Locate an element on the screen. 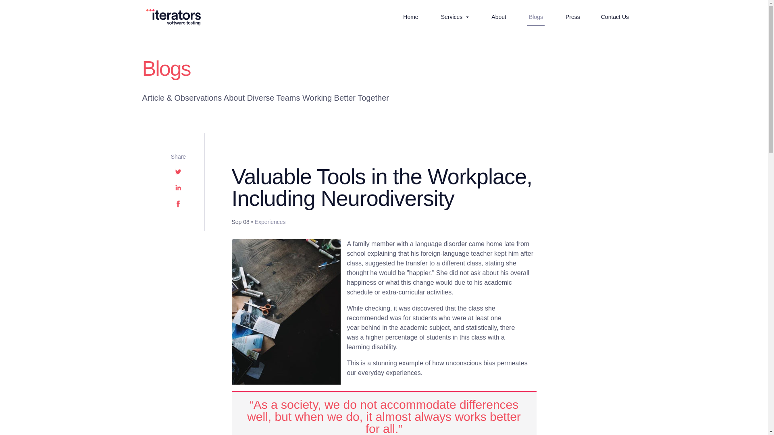 The height and width of the screenshot is (435, 774). Home is located at coordinates (410, 17).